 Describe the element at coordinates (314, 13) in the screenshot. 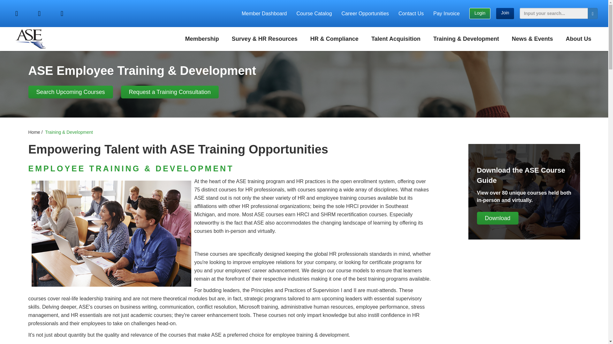

I see `Course Catalog` at that location.